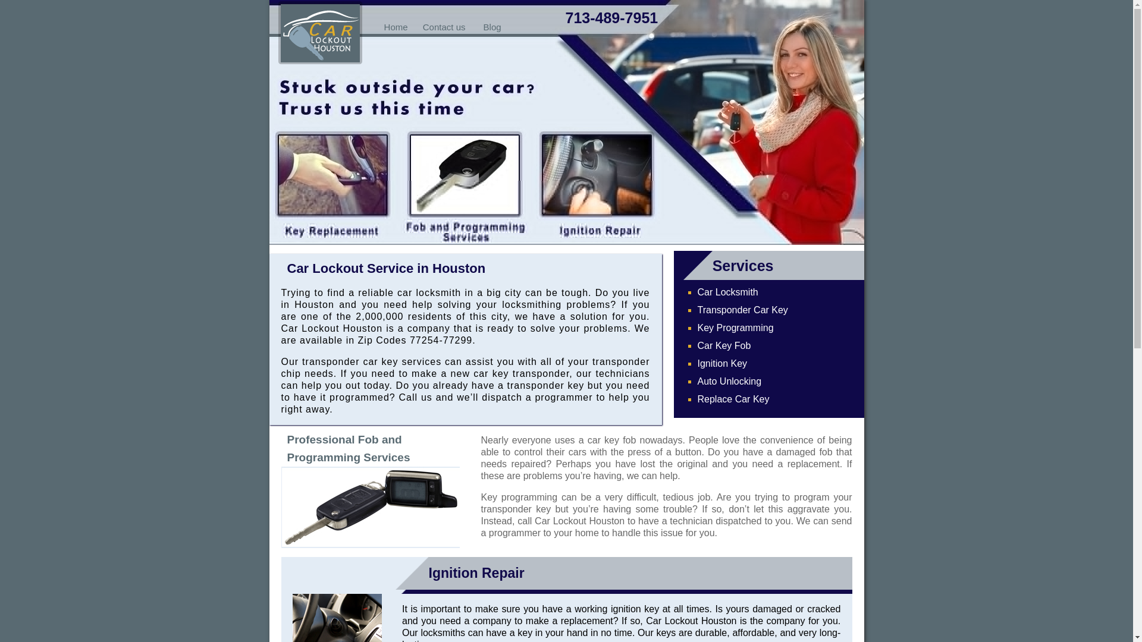 This screenshot has height=642, width=1142. What do you see at coordinates (611, 18) in the screenshot?
I see `713-489-7951` at bounding box center [611, 18].